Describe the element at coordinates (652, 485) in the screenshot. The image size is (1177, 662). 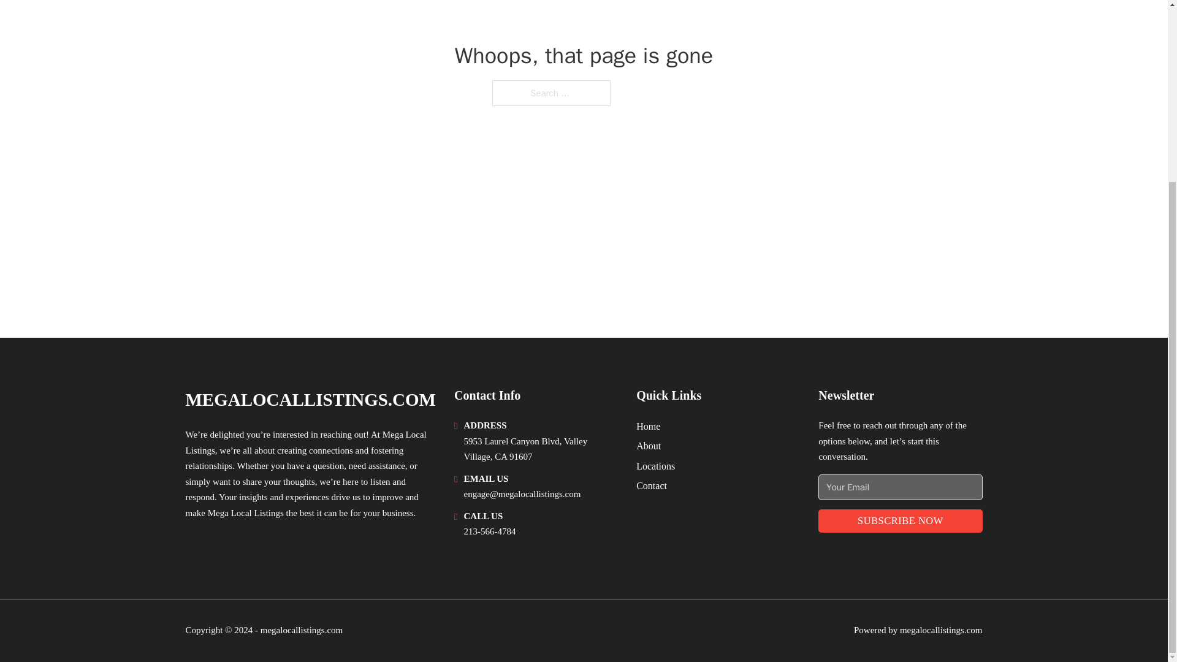
I see `Contact` at that location.